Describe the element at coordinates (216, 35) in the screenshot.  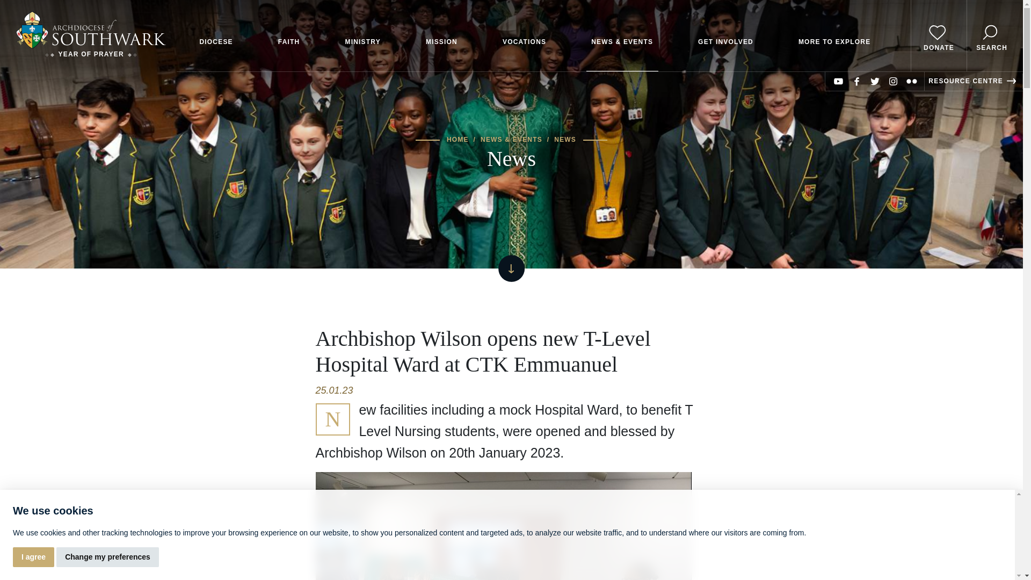
I see `DIOCESE` at that location.